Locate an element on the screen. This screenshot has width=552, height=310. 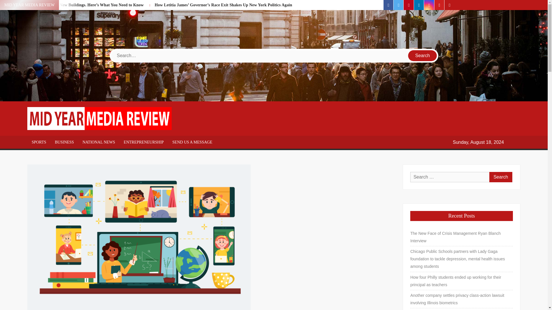
Search is located at coordinates (501, 177).